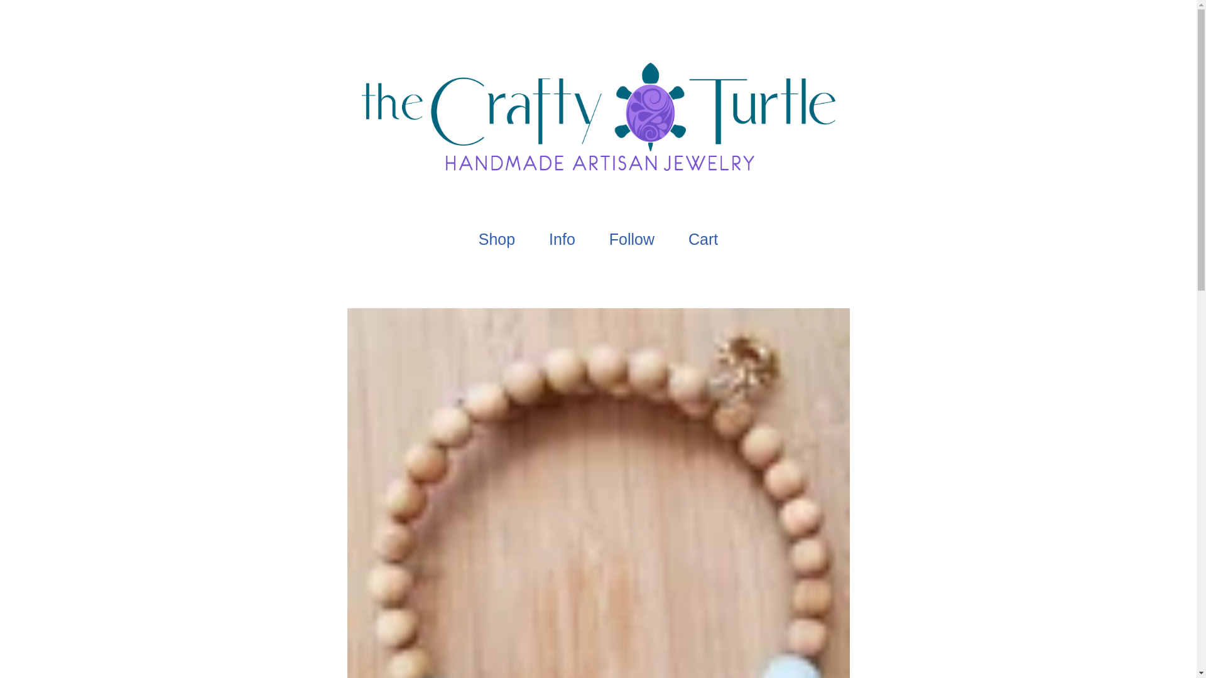 Image resolution: width=1206 pixels, height=678 pixels. I want to click on Info, so click(562, 239).